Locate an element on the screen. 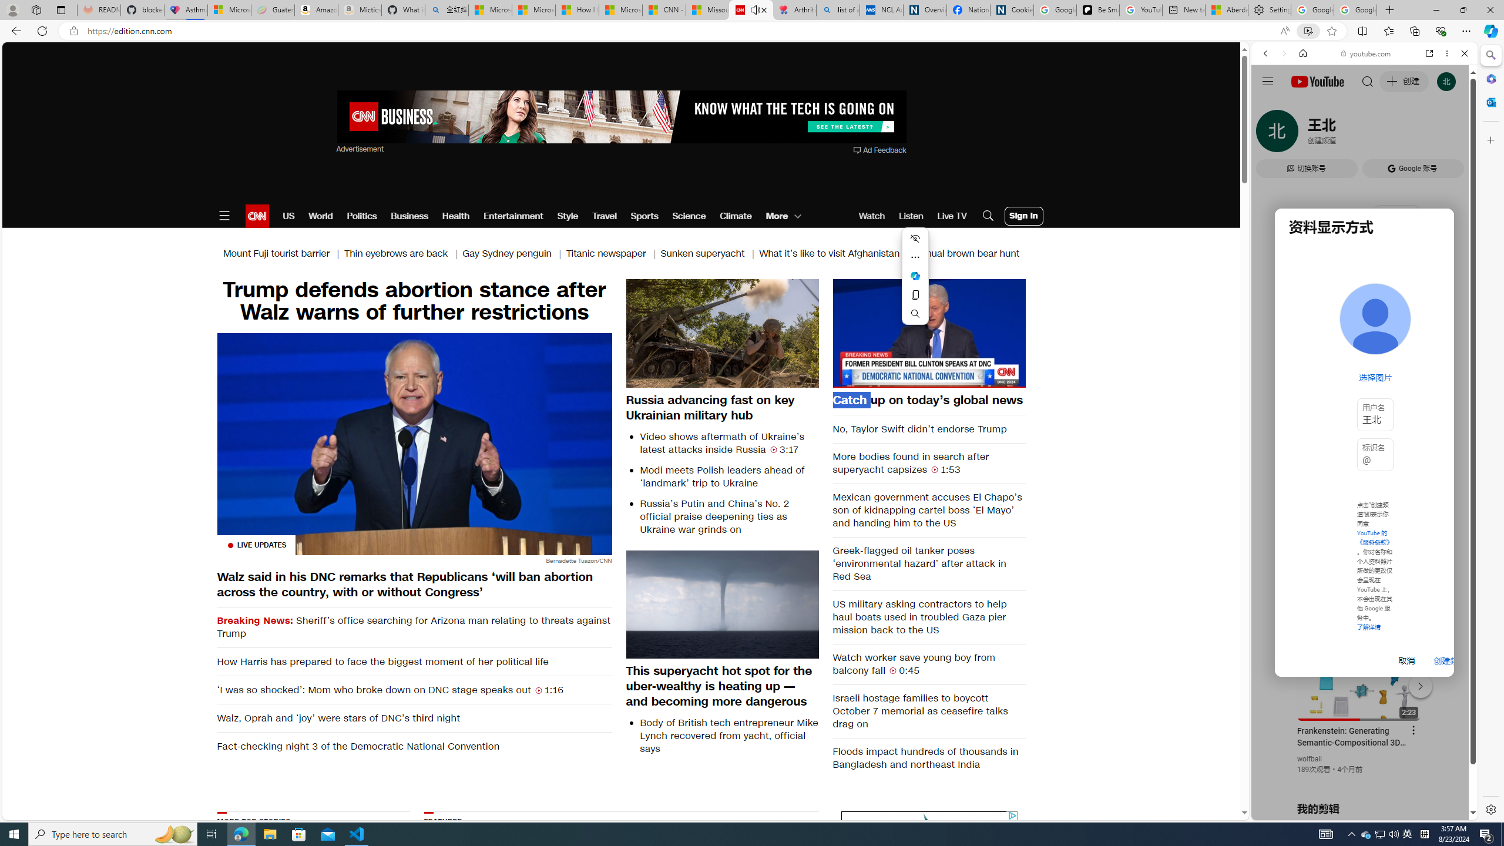 The image size is (1504, 846). Forward 10 seconds is located at coordinates (963, 331).